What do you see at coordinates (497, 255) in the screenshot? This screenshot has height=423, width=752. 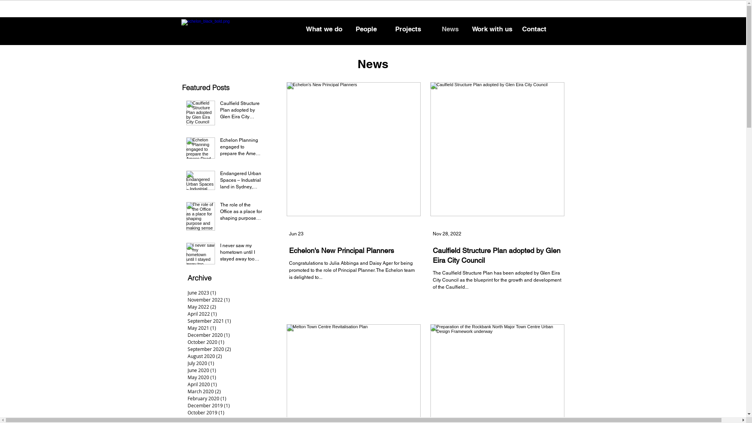 I see `Caulfield Structure Plan adopted by Glen Eira City Council` at bounding box center [497, 255].